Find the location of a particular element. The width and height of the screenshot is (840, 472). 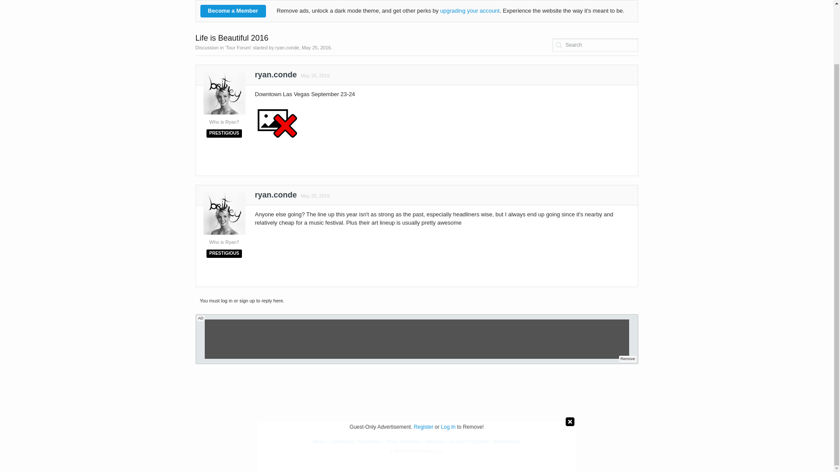

Permalink is located at coordinates (314, 76).